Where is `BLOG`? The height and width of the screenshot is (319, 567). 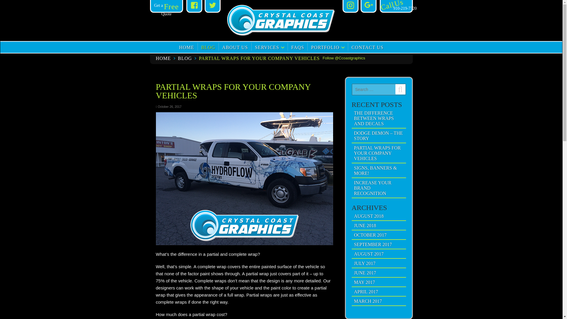 BLOG is located at coordinates (208, 48).